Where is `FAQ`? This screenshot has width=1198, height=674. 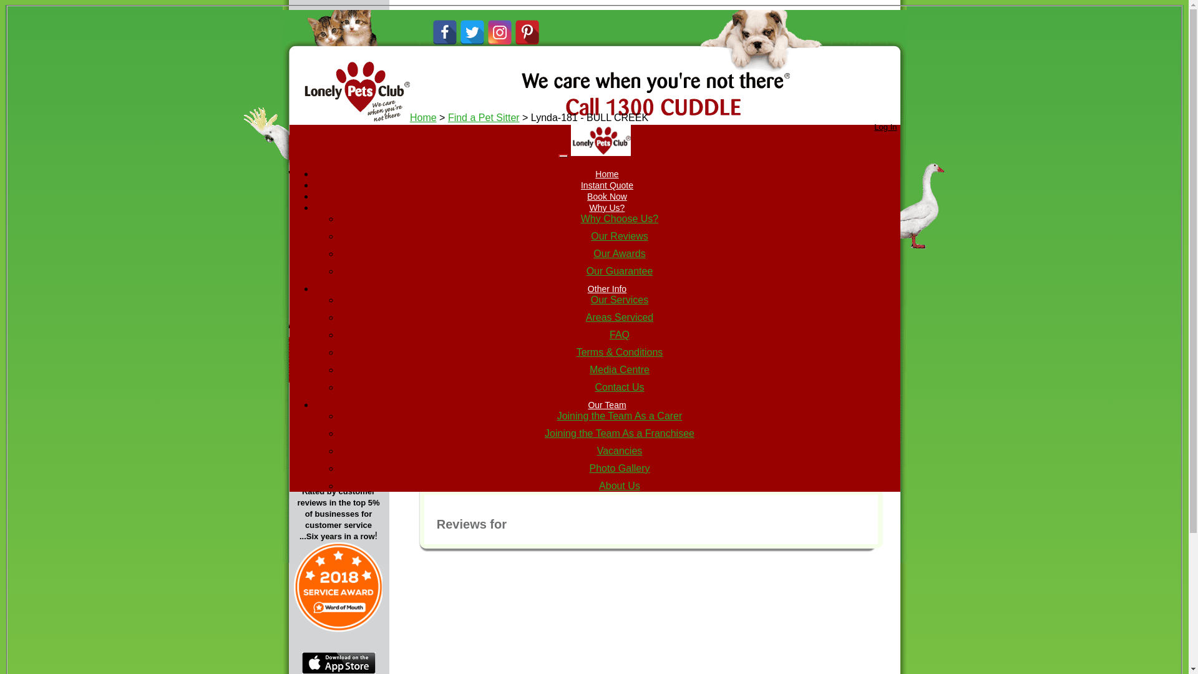
FAQ is located at coordinates (620, 335).